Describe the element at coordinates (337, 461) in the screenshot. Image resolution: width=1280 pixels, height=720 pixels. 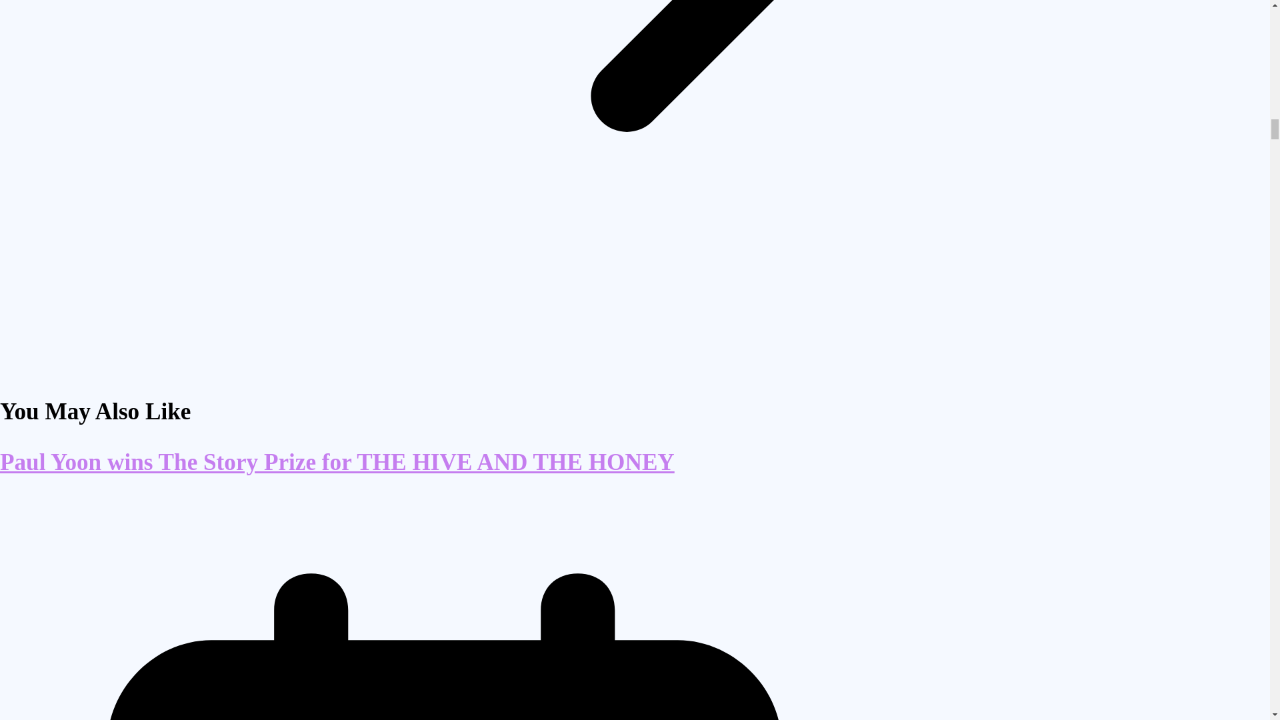
I see `Paul Yoon wins The Story Prize for THE HIVE AND THE HONEY` at that location.